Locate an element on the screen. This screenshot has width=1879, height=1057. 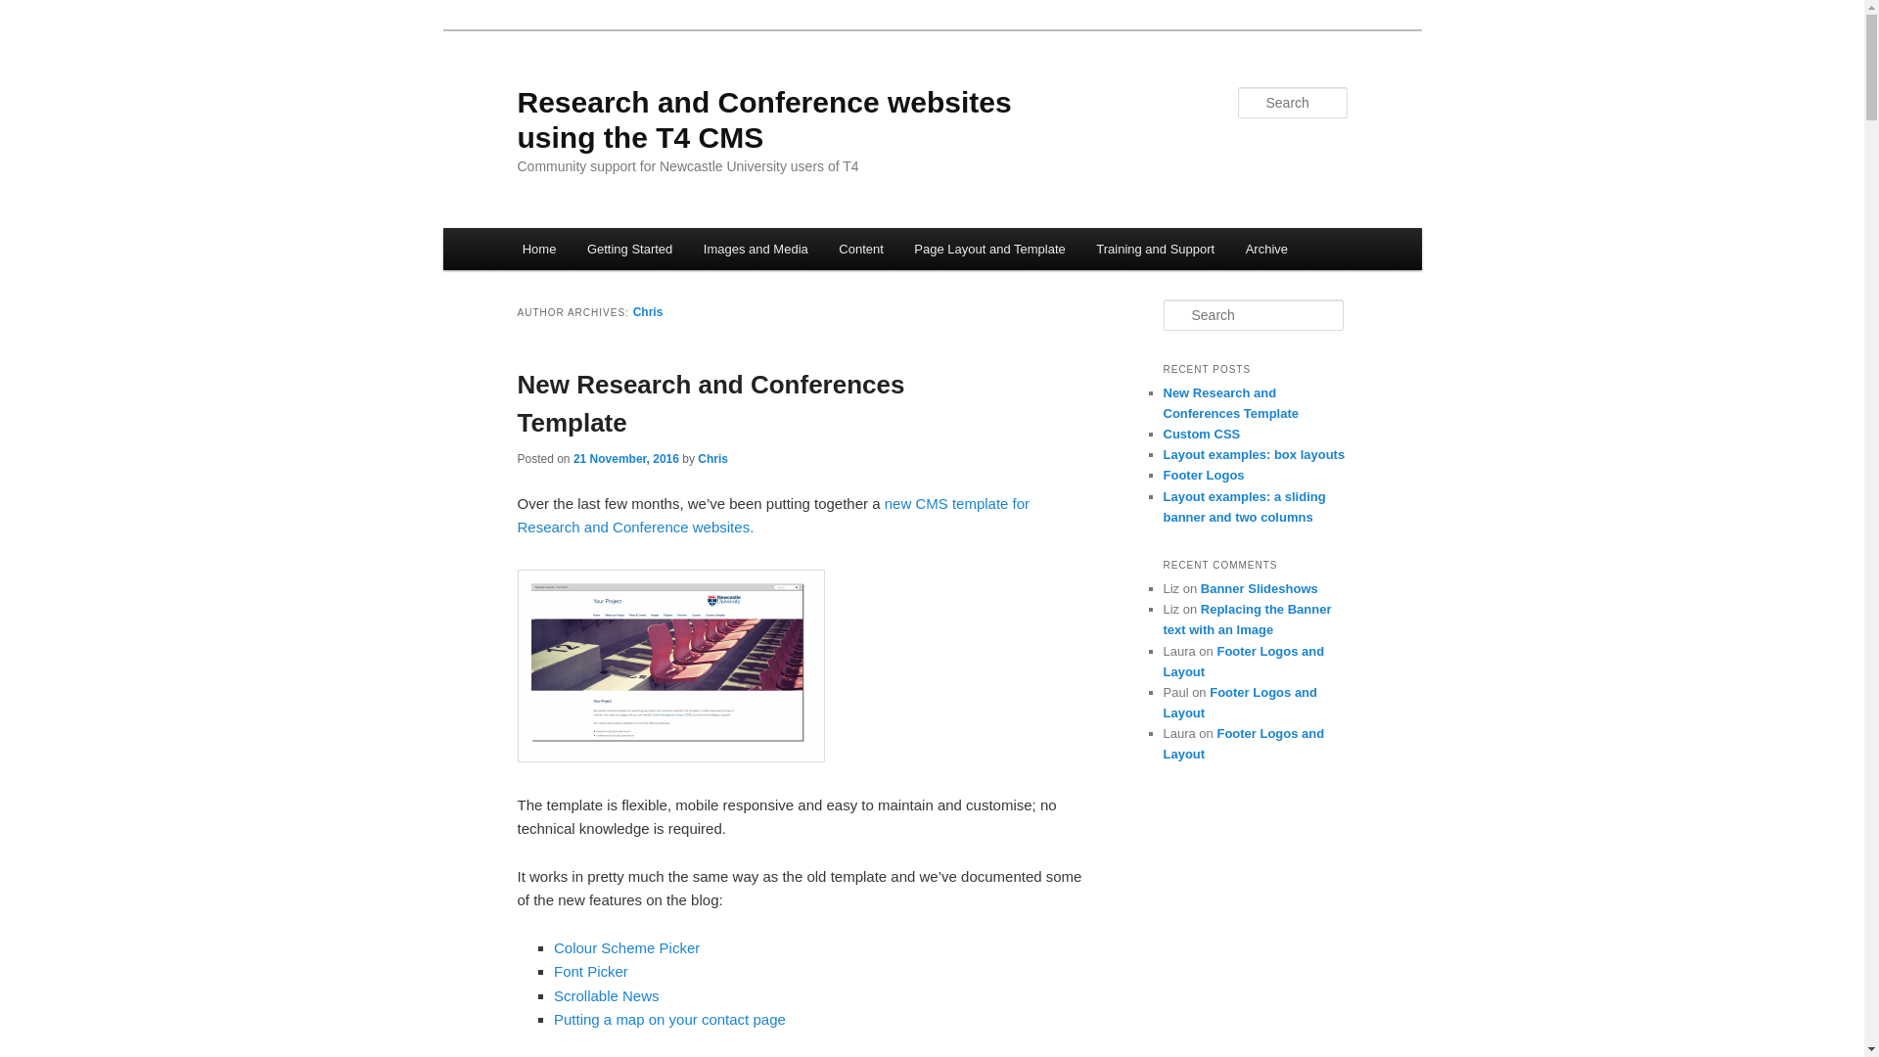
Chris is located at coordinates (648, 312).